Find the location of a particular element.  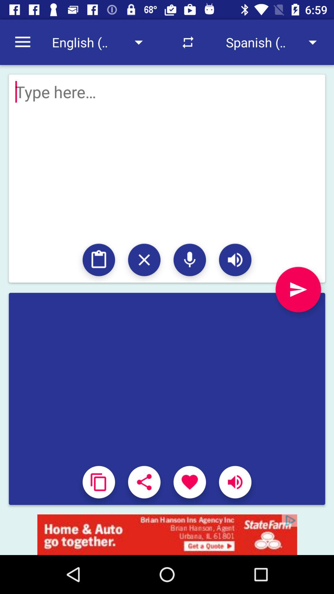

select microphone is located at coordinates (190, 260).